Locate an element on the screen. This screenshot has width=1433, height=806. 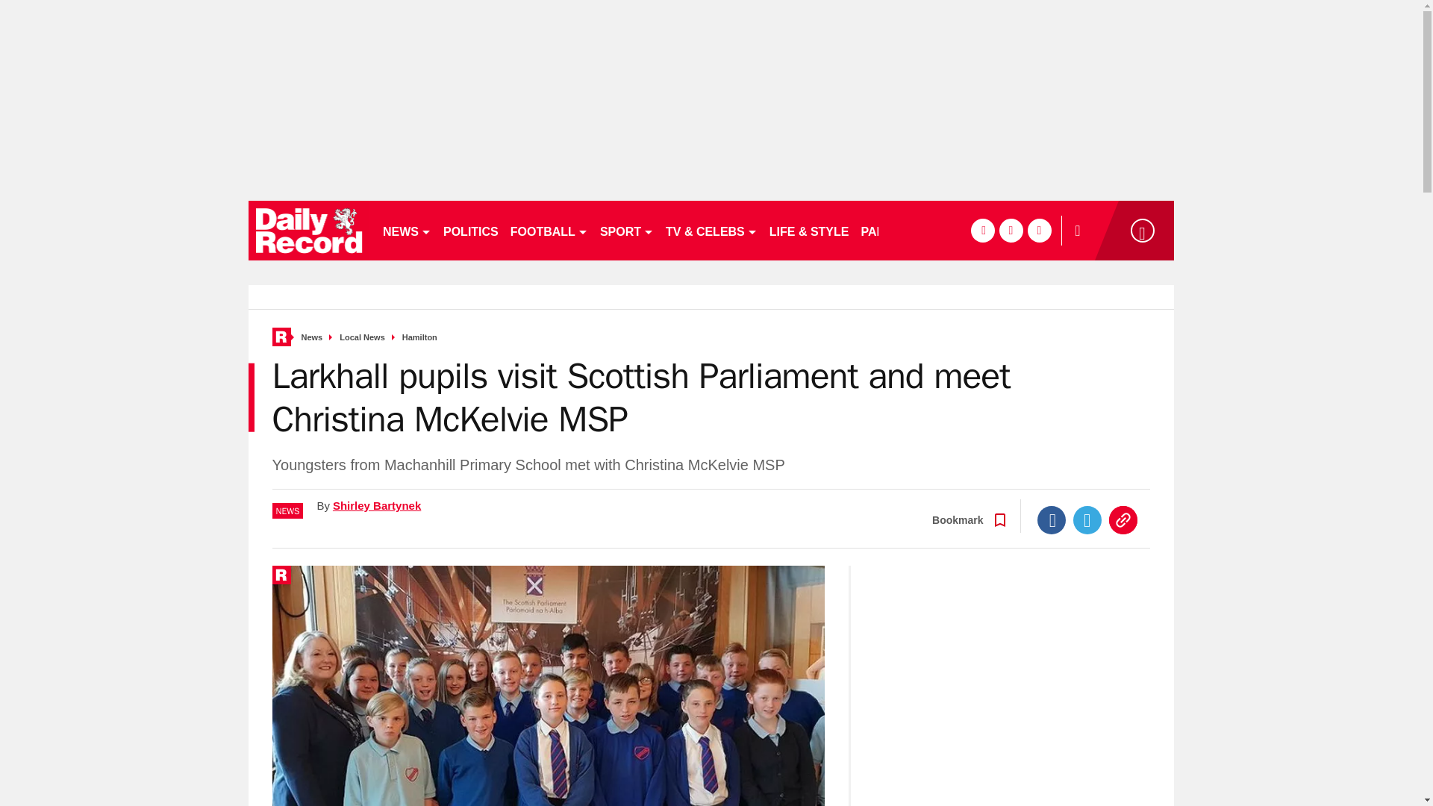
Facebook is located at coordinates (1052, 520).